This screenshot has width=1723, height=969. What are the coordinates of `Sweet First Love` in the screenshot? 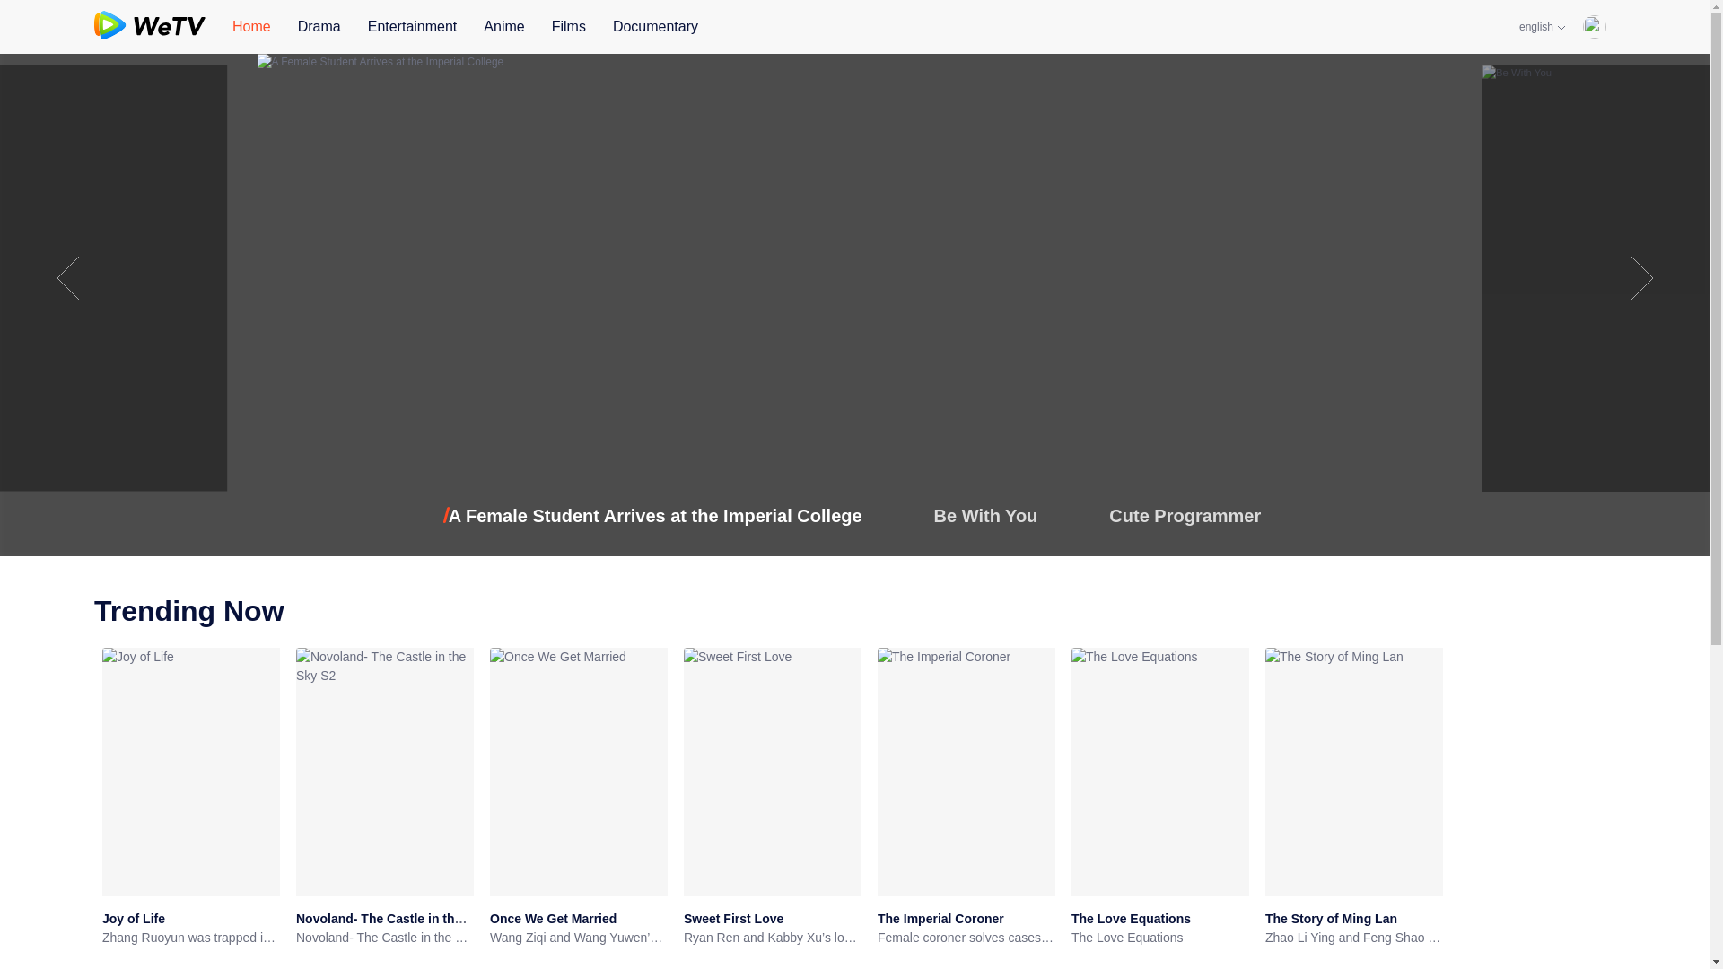 It's located at (734, 919).